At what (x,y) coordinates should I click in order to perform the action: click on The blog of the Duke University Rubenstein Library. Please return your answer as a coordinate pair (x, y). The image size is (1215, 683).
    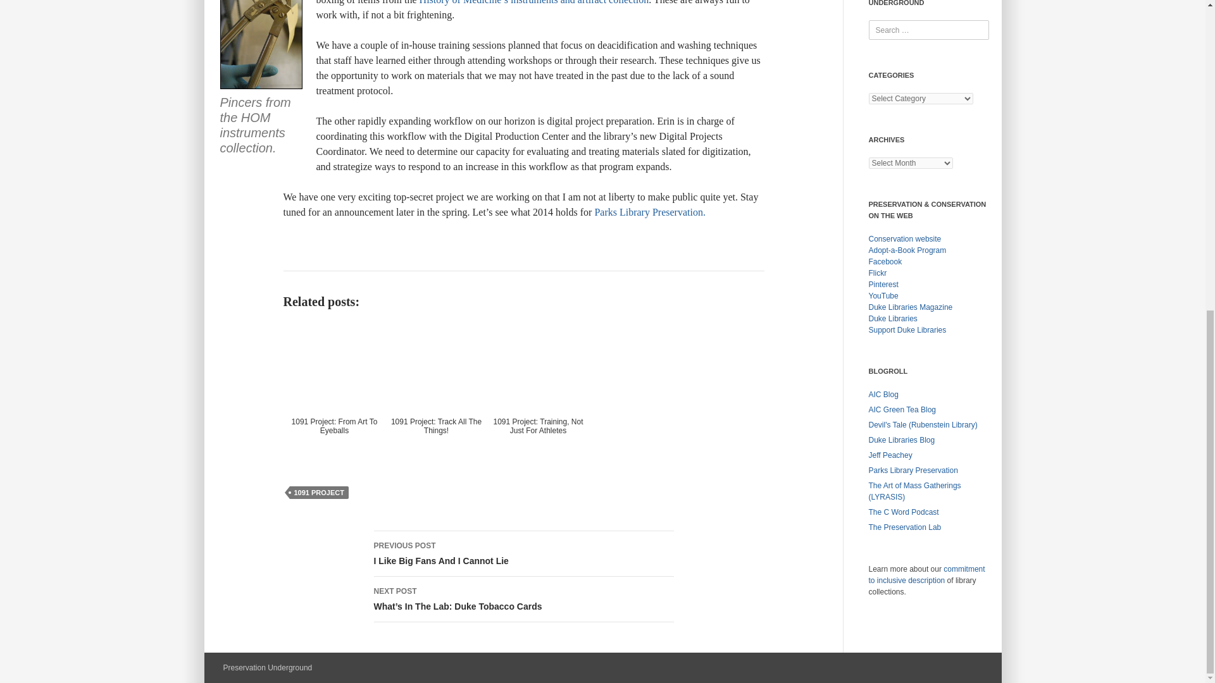
    Looking at the image, I should click on (923, 425).